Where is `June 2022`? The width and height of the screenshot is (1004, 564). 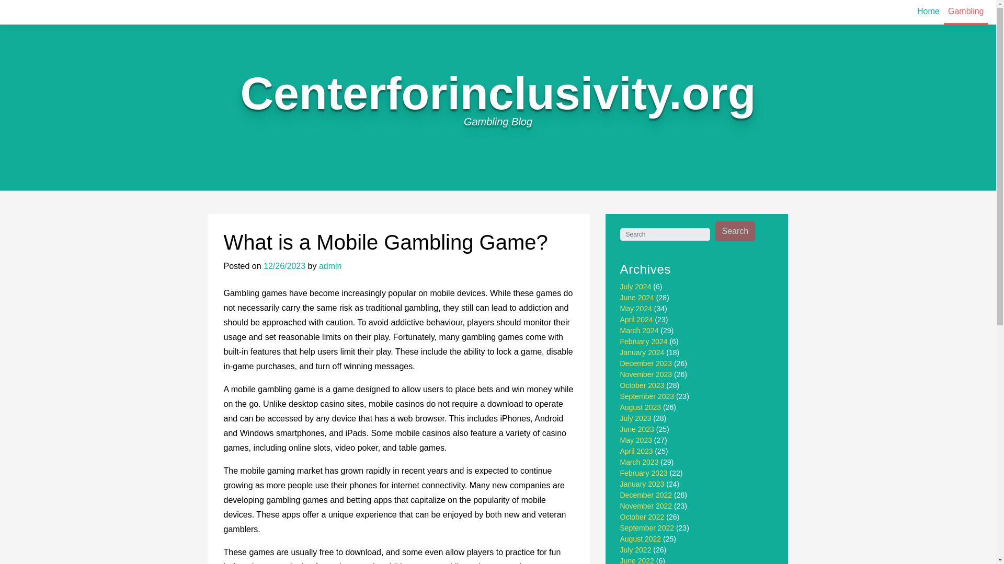 June 2022 is located at coordinates (637, 560).